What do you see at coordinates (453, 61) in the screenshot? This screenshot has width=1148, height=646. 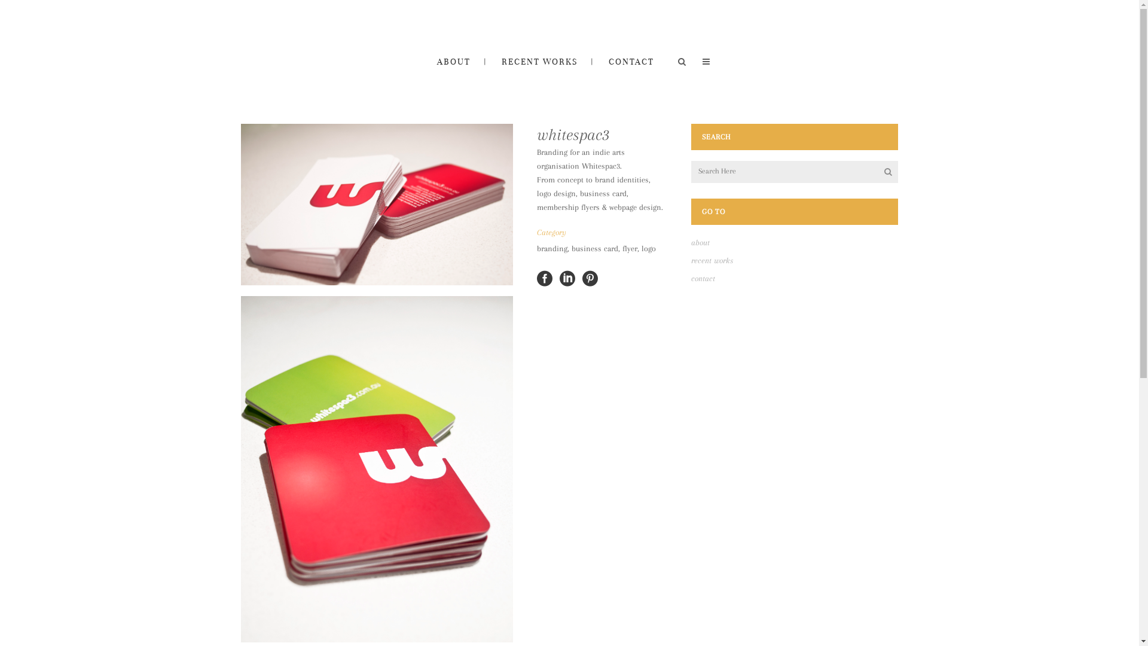 I see `ABOUT` at bounding box center [453, 61].